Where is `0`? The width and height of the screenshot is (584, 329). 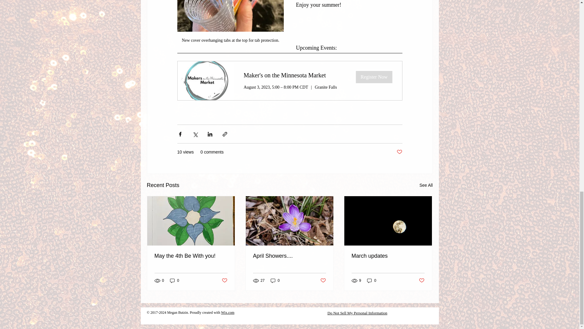
0 is located at coordinates (372, 280).